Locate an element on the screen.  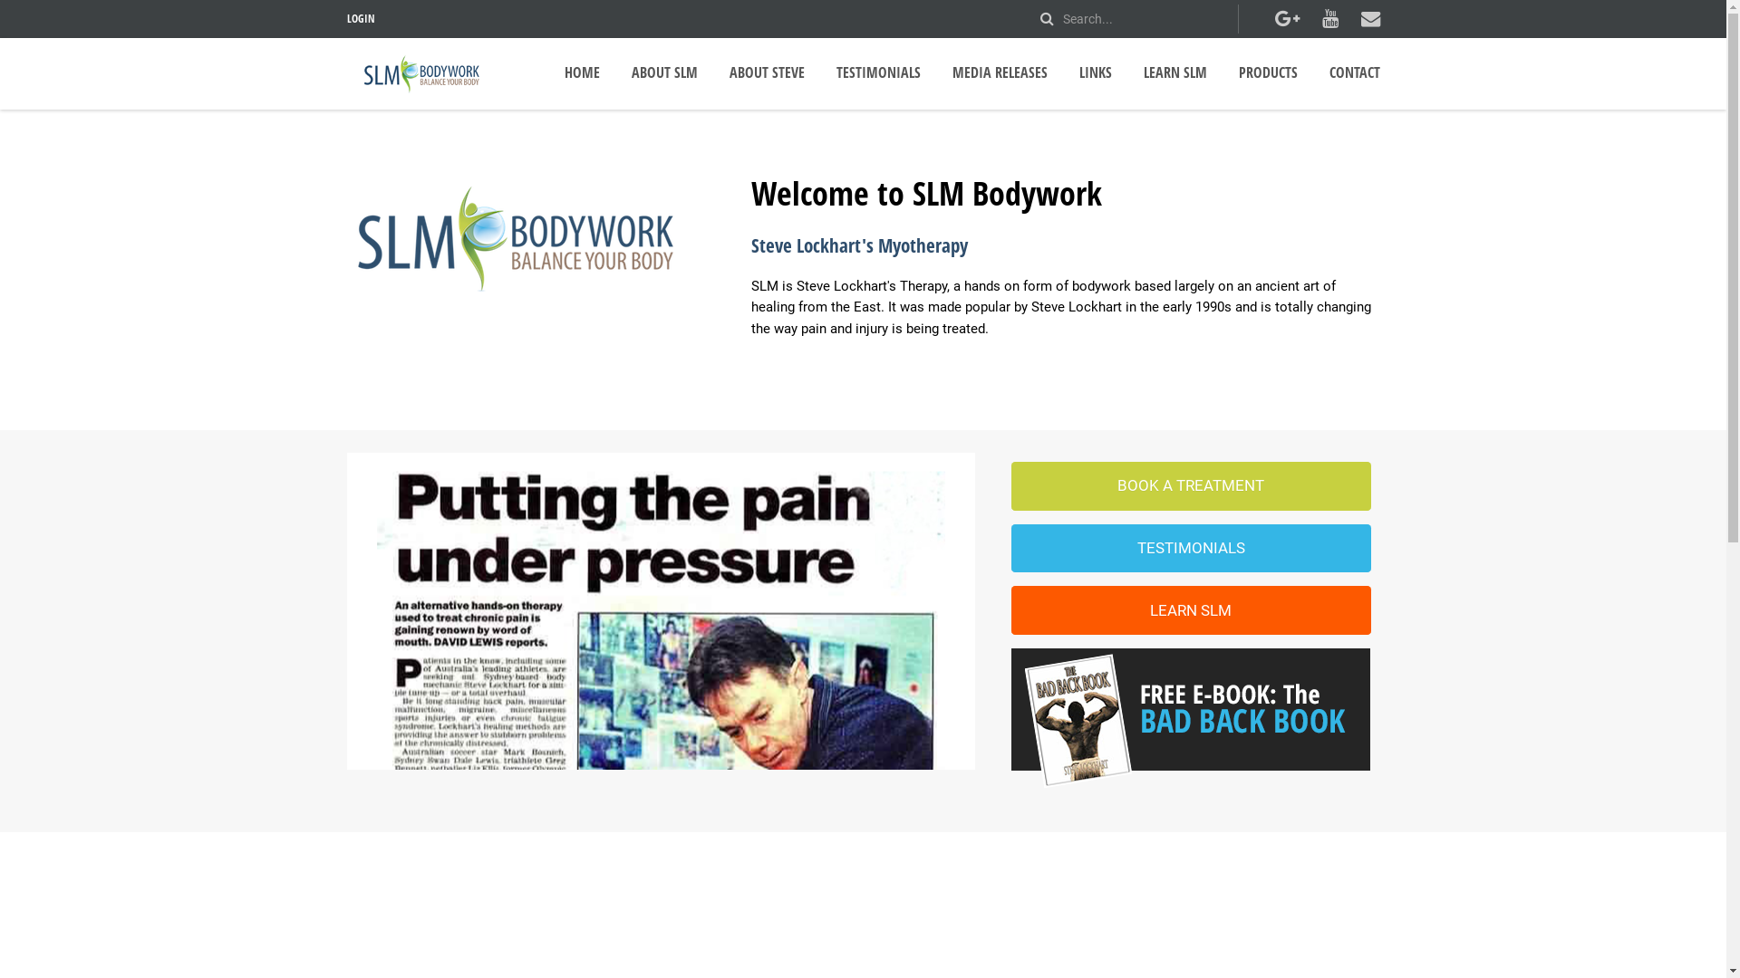
ABOUT STEVE is located at coordinates (767, 72).